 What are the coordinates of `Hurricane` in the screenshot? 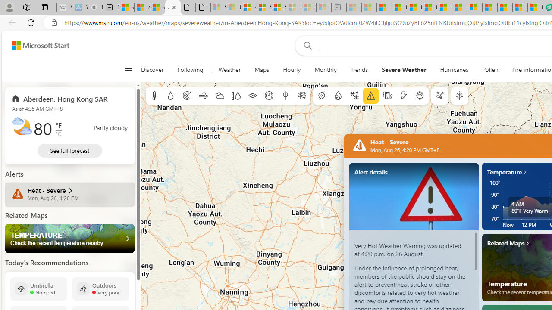 It's located at (322, 96).